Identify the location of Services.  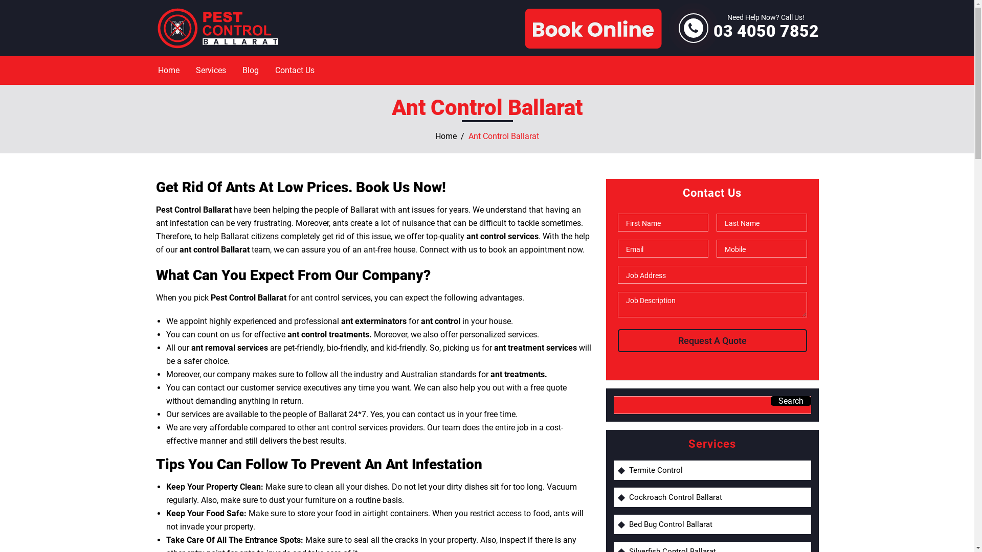
(211, 71).